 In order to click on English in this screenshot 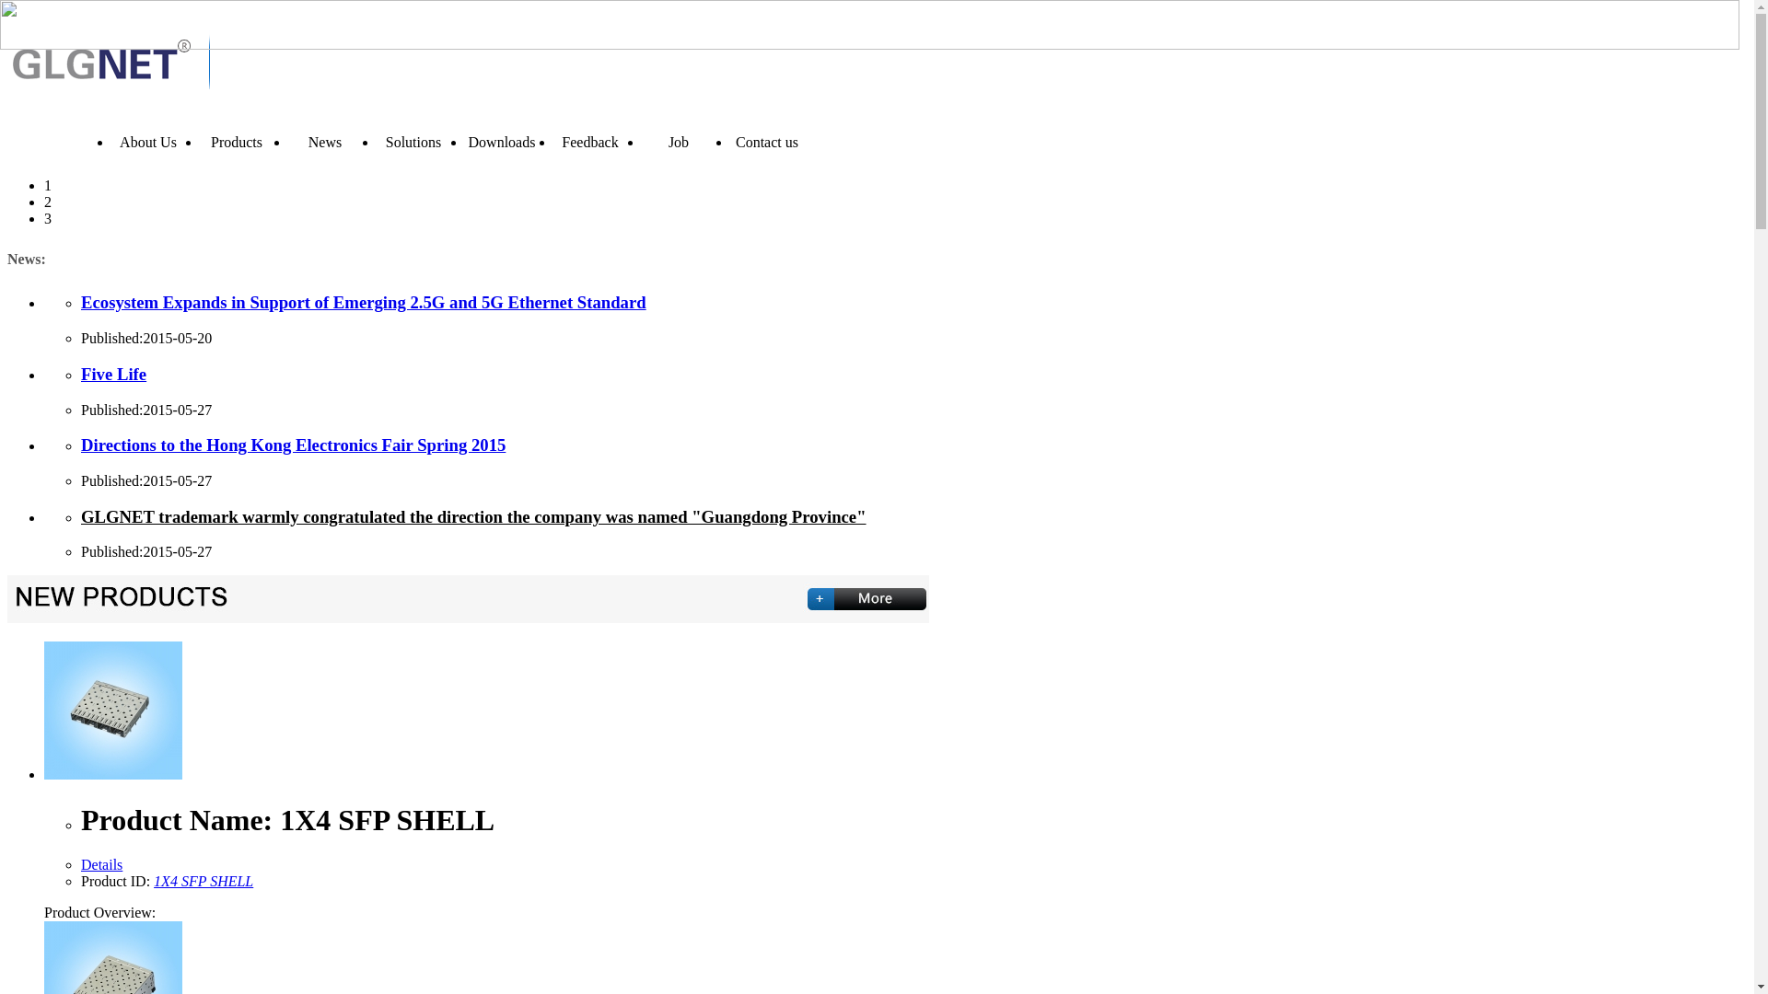, I will do `click(877, 144)`.